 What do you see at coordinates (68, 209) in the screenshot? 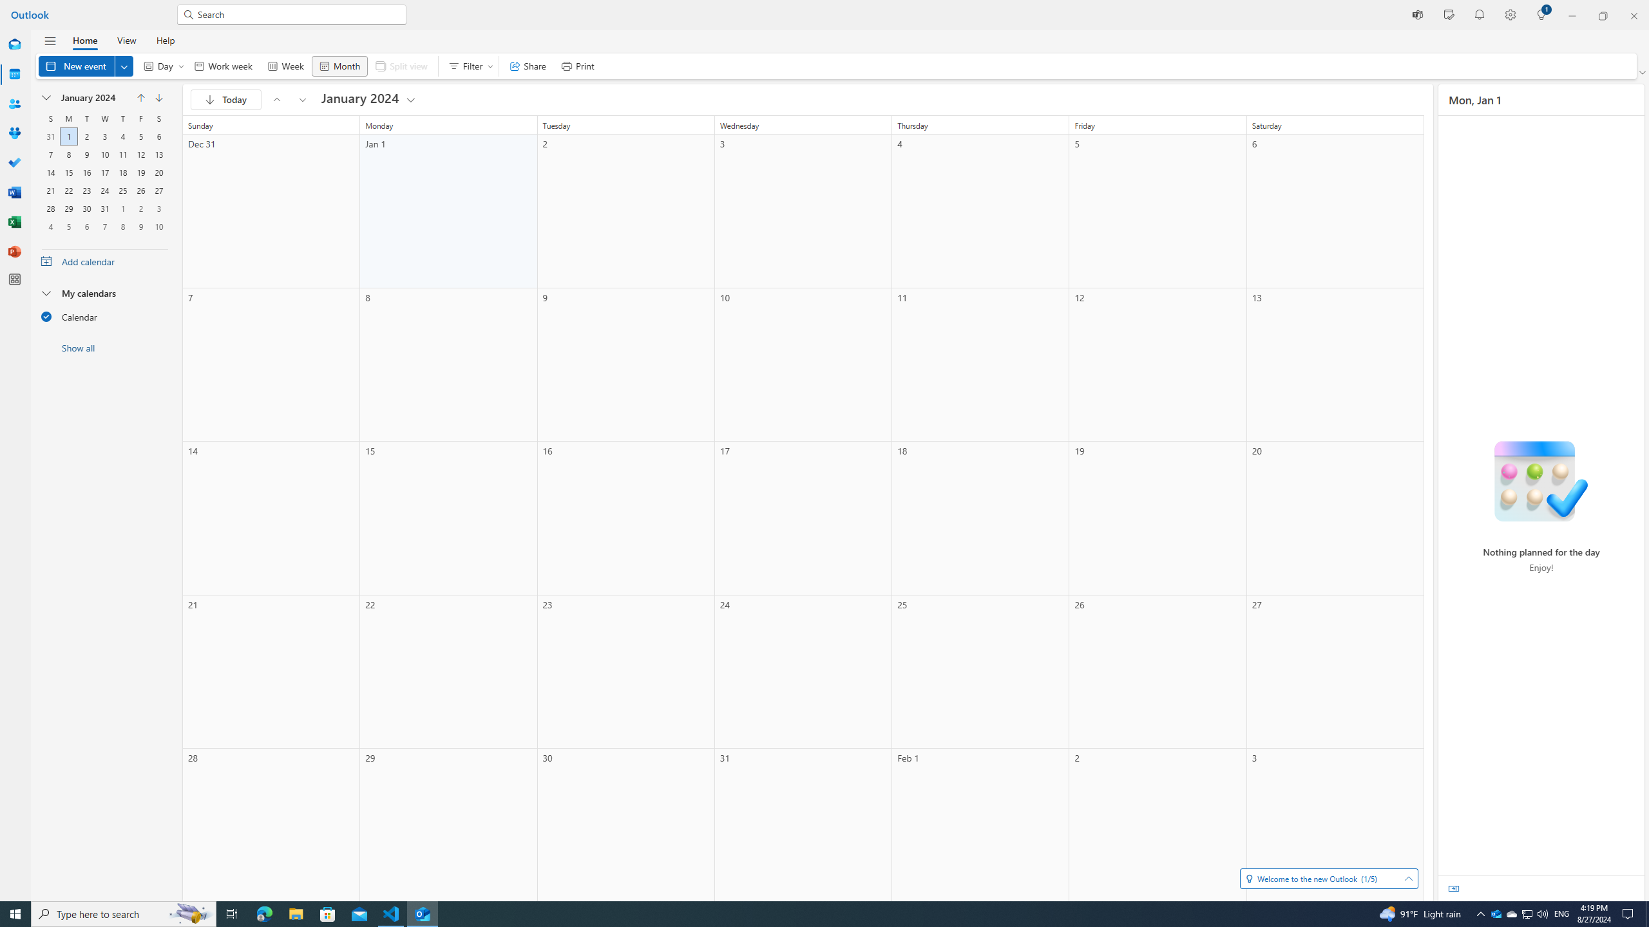
I see `29, January, 2024` at bounding box center [68, 209].